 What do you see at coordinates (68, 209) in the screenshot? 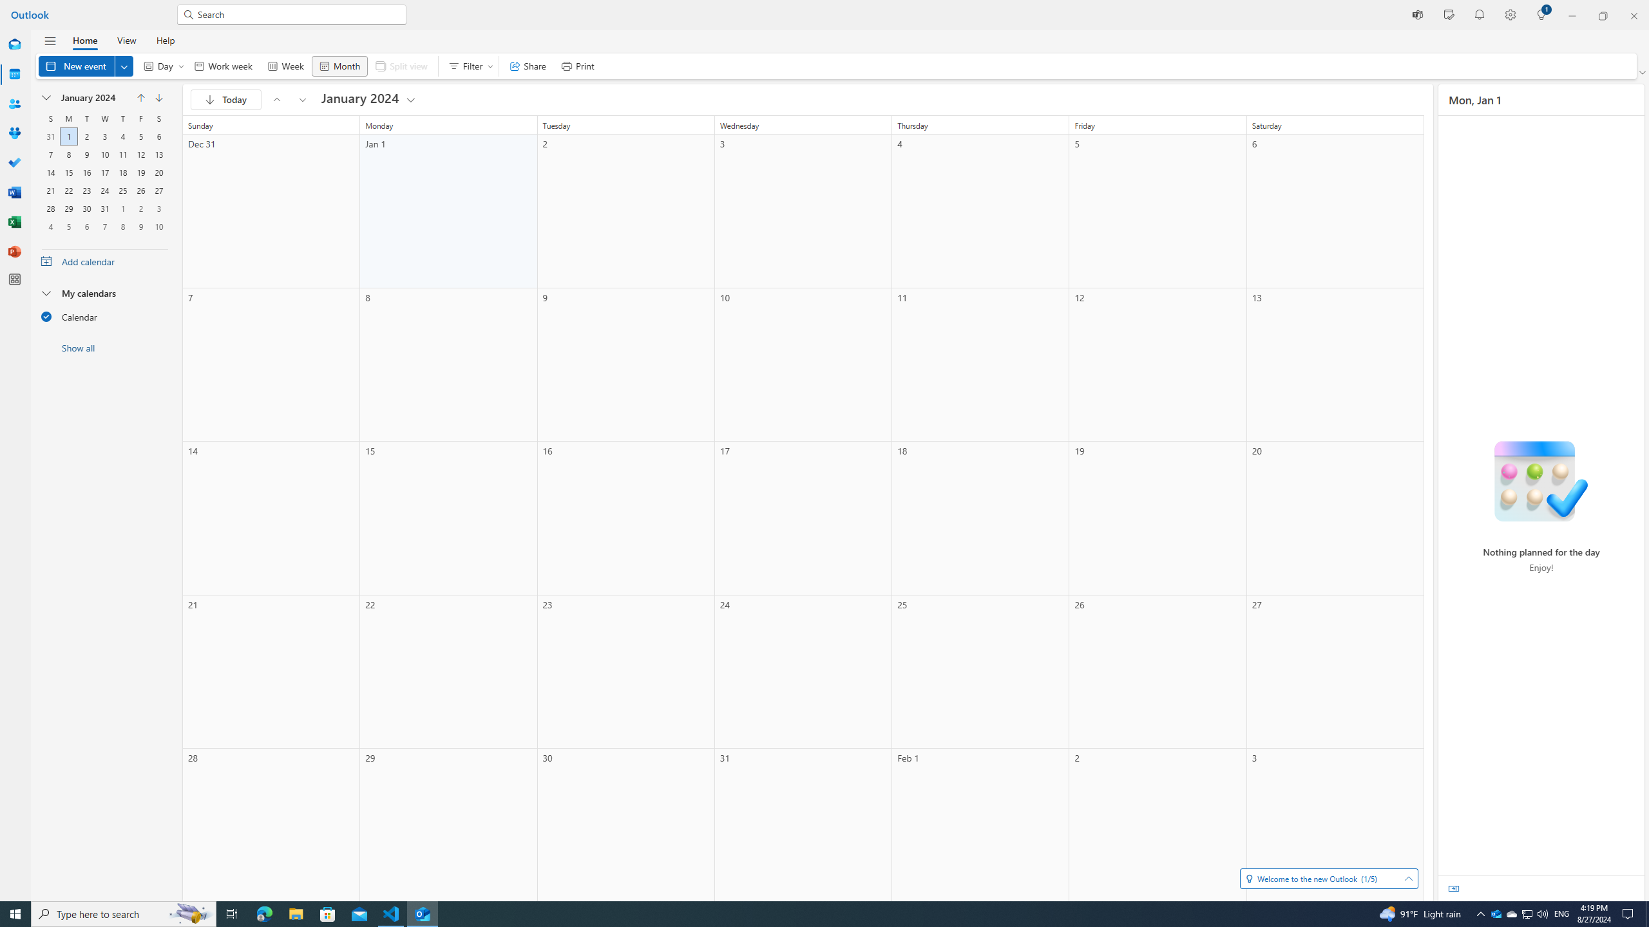
I see `29, January, 2024` at bounding box center [68, 209].